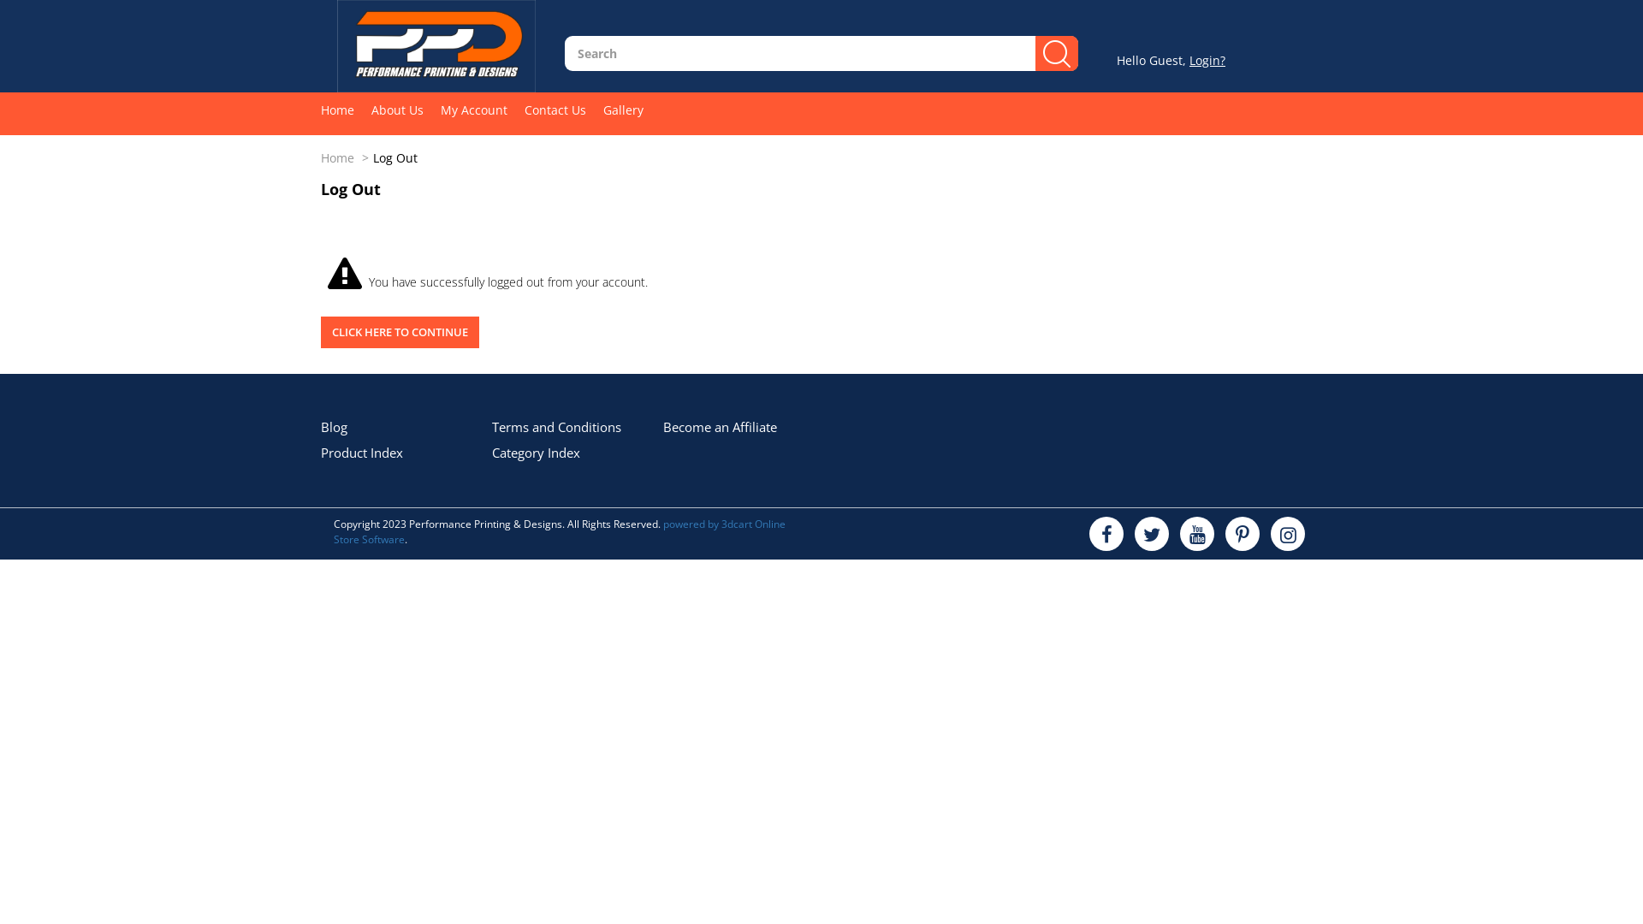 The image size is (1643, 924). Describe the element at coordinates (483, 110) in the screenshot. I see `My Account` at that location.